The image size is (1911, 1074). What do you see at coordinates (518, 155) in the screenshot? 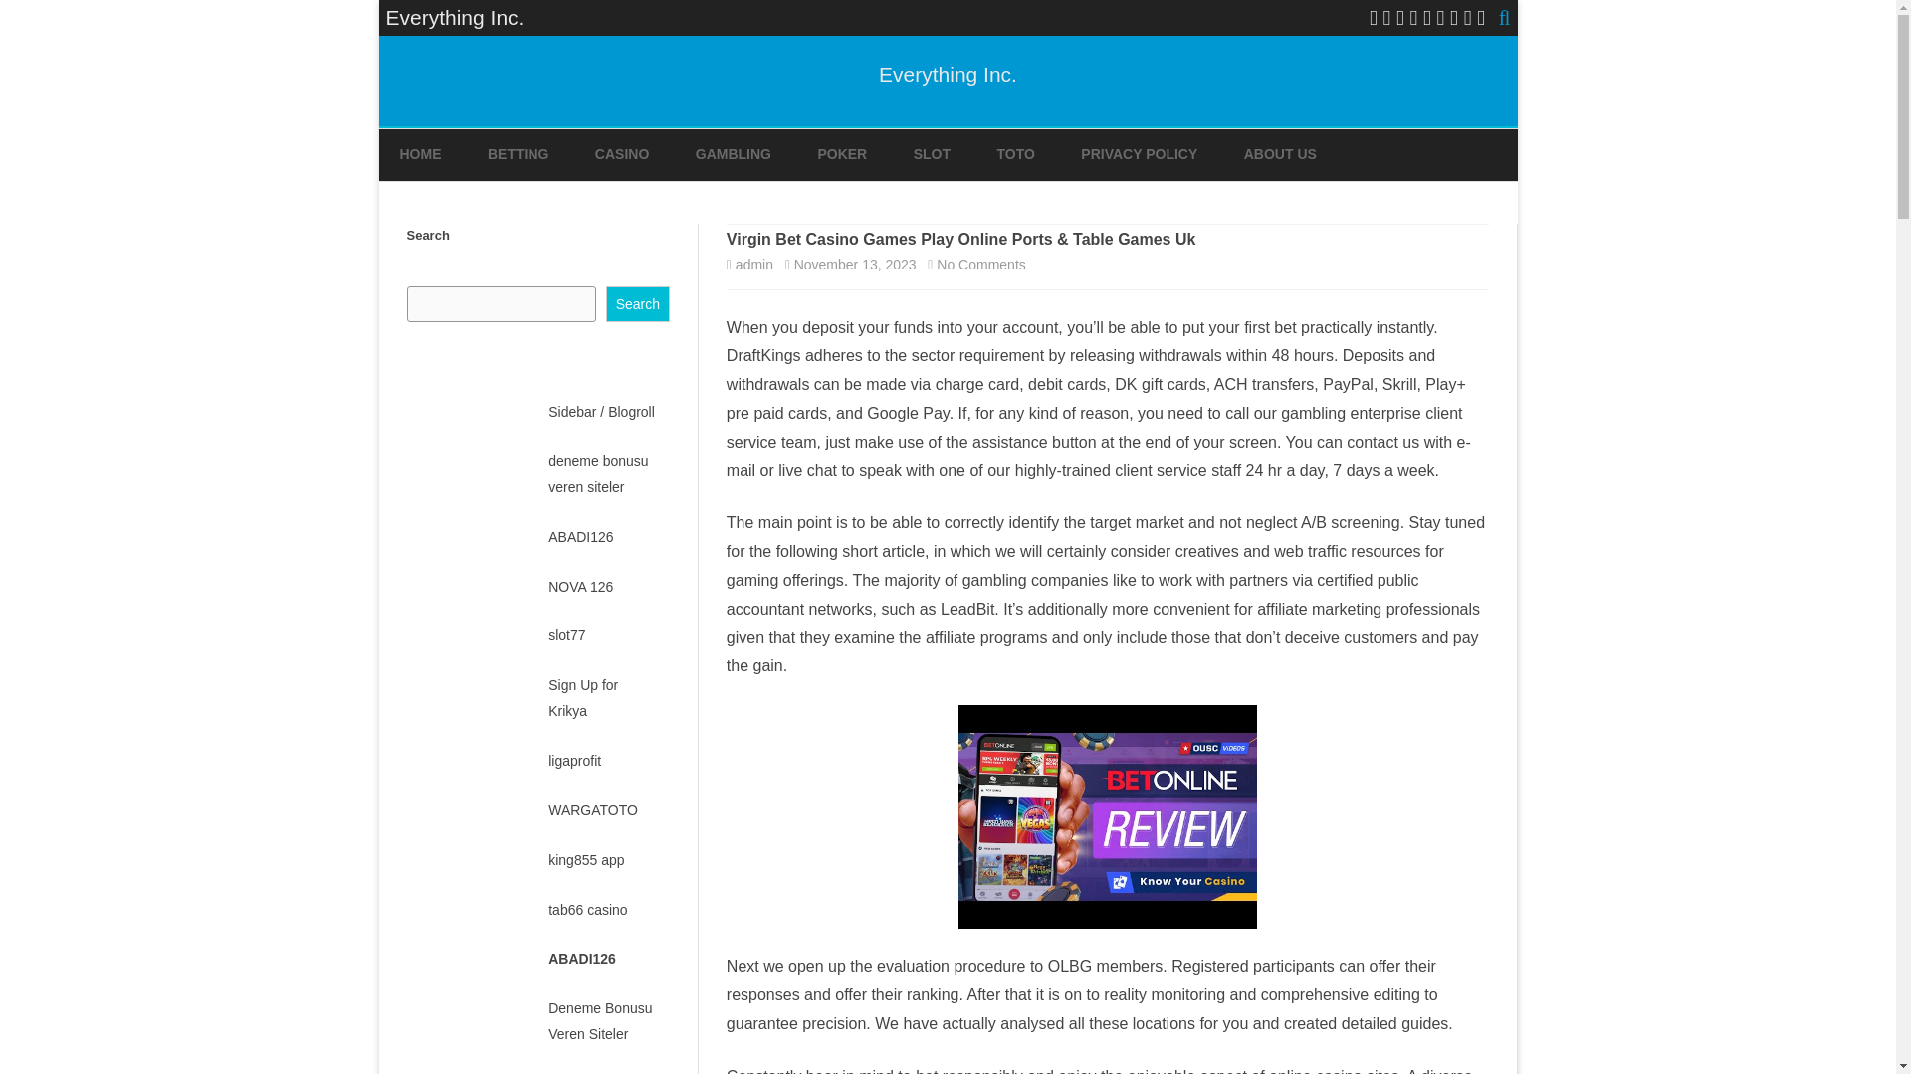
I see `BETTING` at bounding box center [518, 155].